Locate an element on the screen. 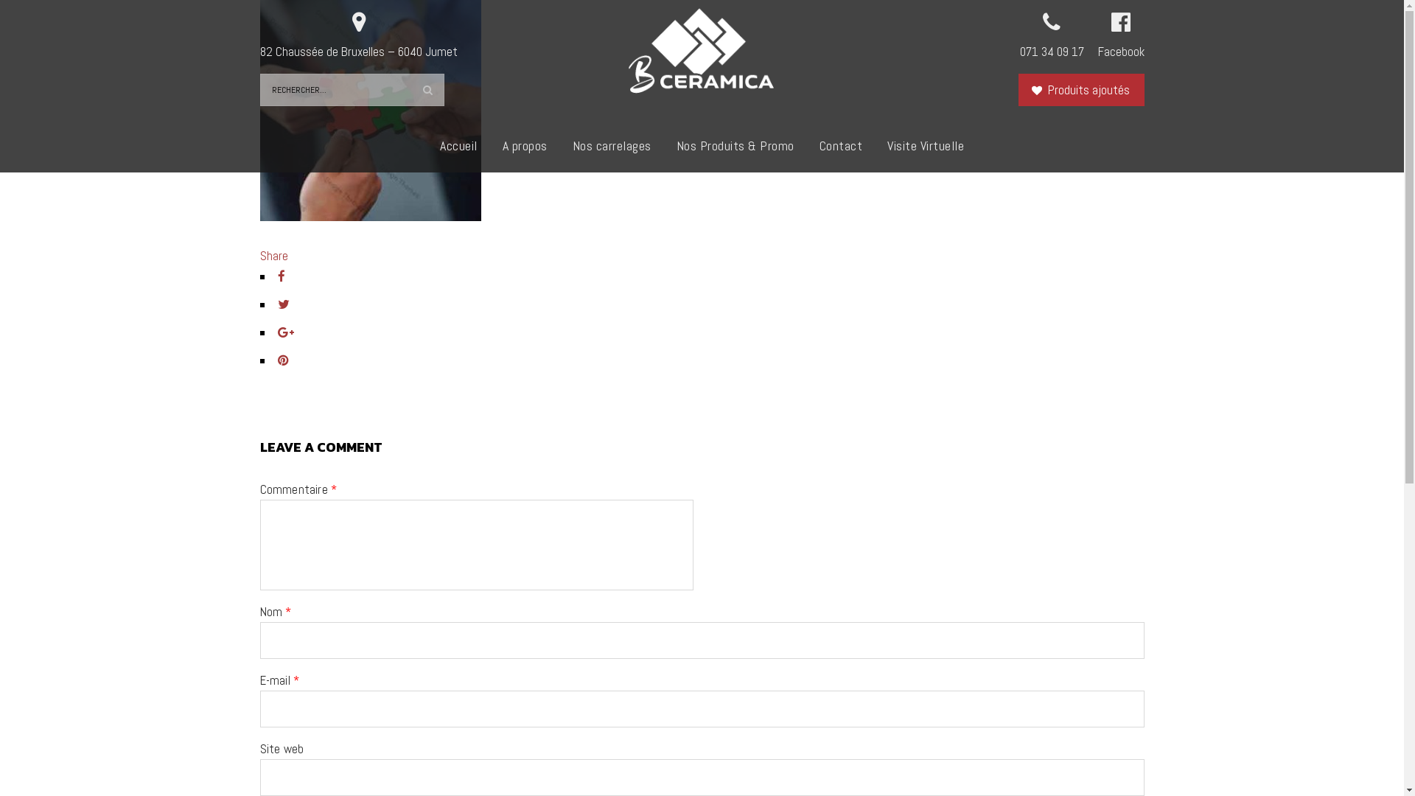  Visite Virtuelle is located at coordinates (926, 146).